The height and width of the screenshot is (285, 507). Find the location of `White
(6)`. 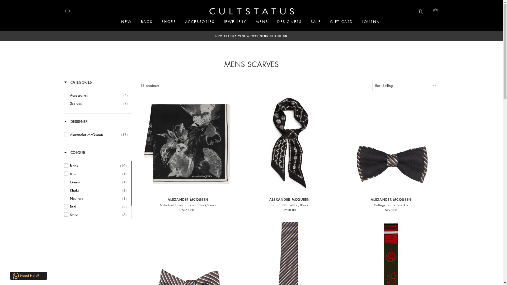

White
(6) is located at coordinates (98, 223).